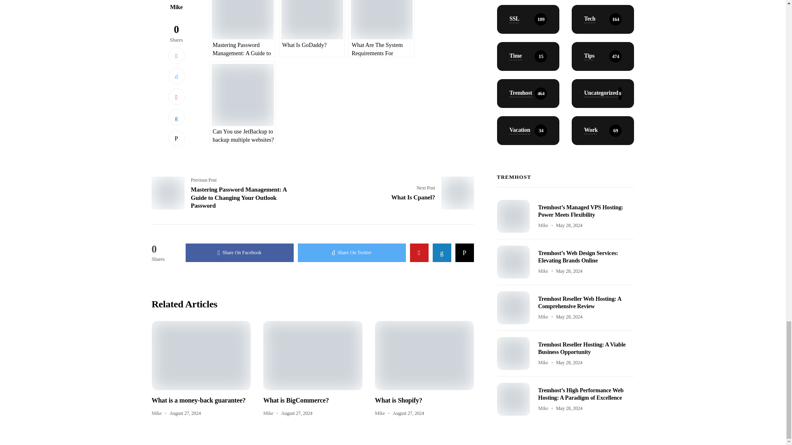 The height and width of the screenshot is (445, 792). What do you see at coordinates (381, 29) in the screenshot?
I see `What Are The System Requirements For Running Cpanel` at bounding box center [381, 29].